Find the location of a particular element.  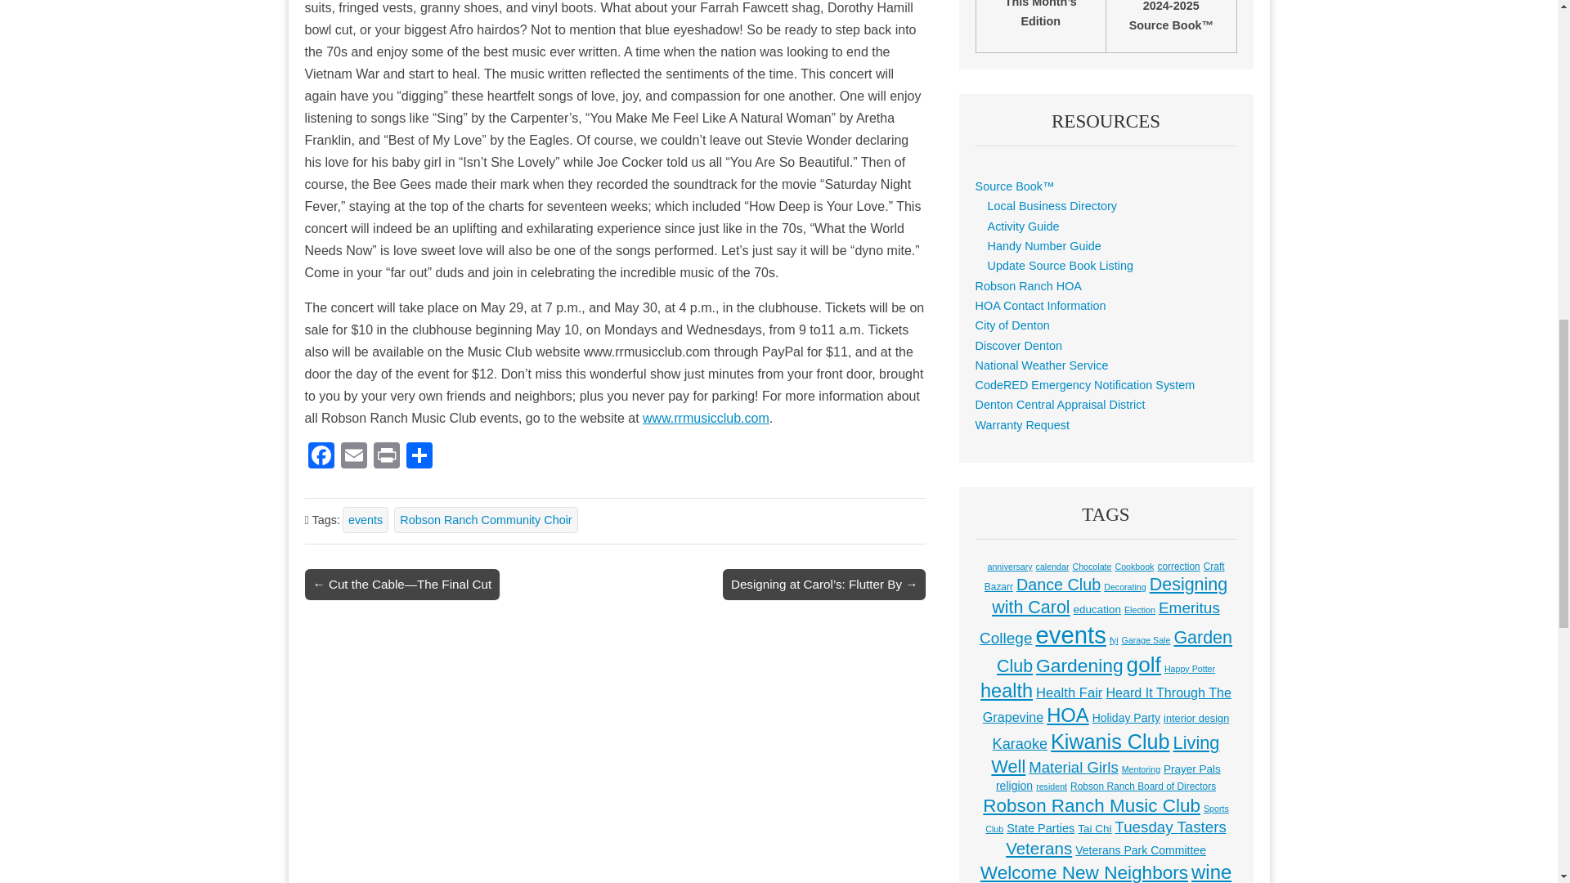

www.rrmusicclub.com is located at coordinates (705, 418).